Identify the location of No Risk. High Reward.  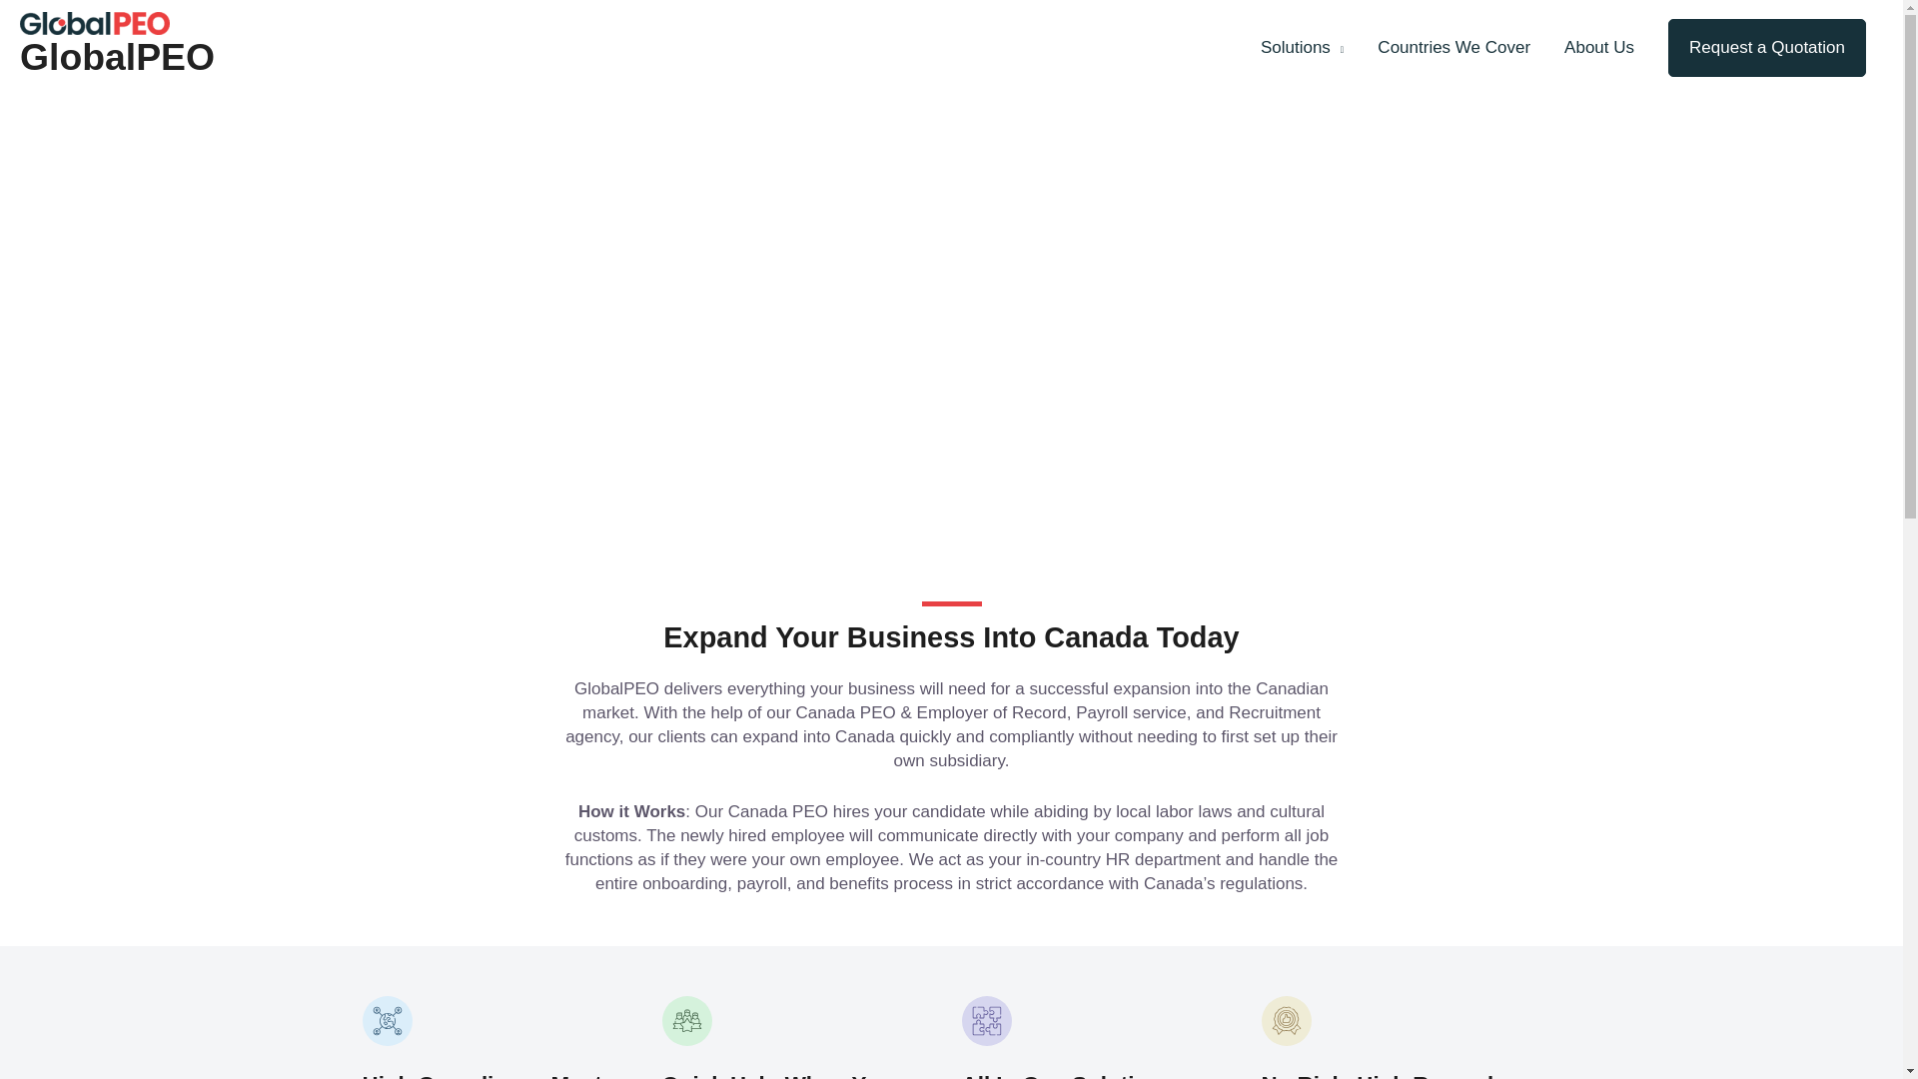
(1377, 1075).